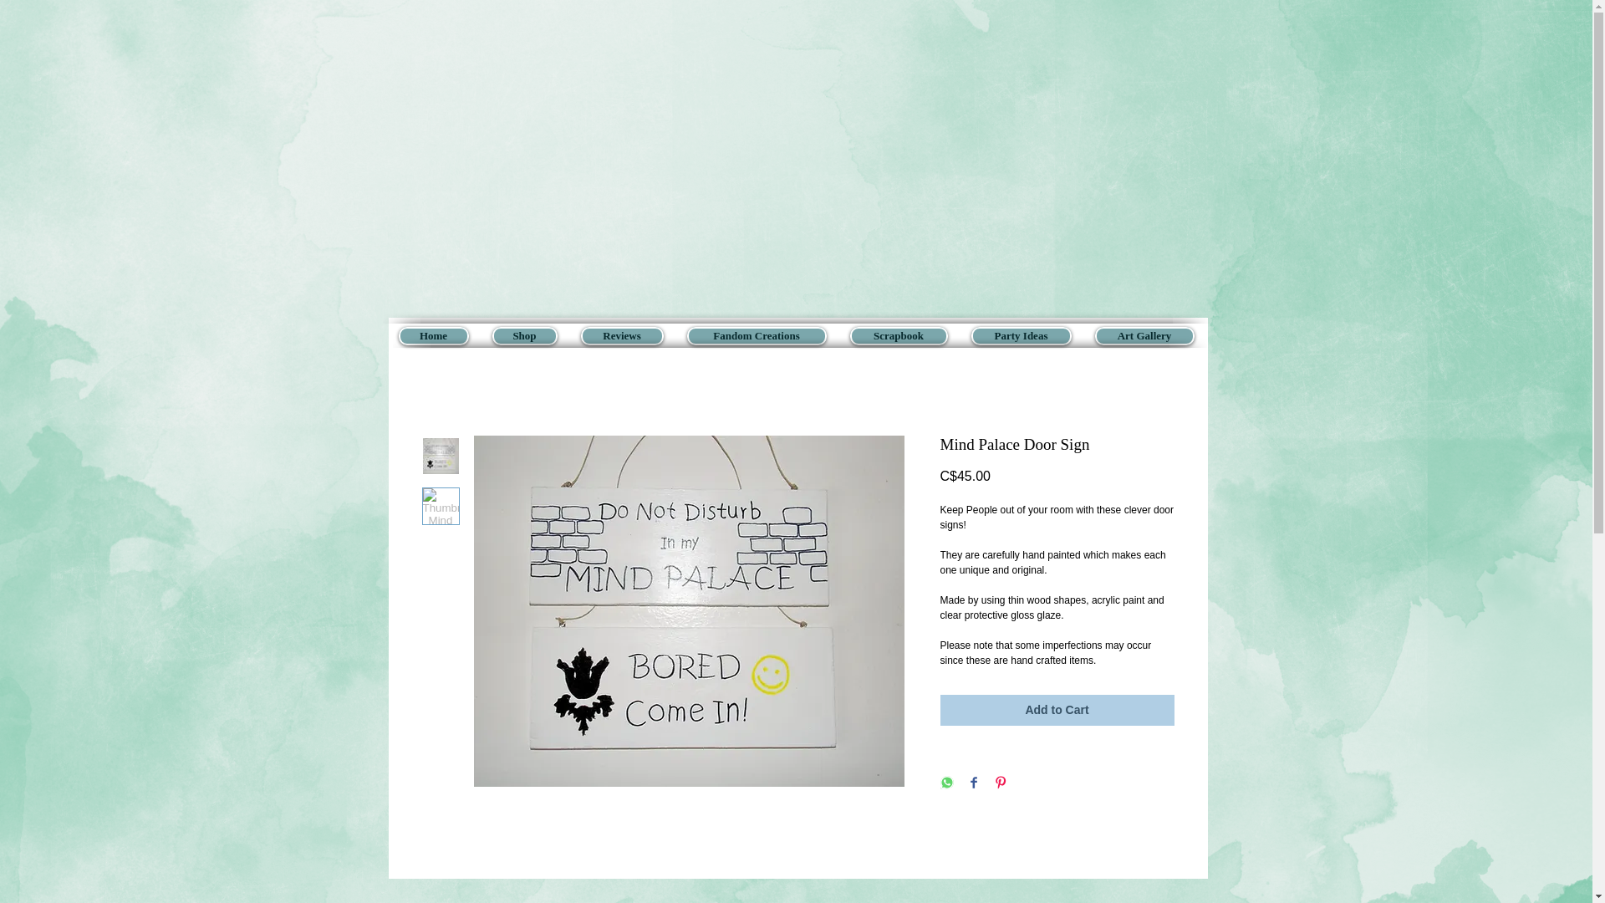  Describe the element at coordinates (1056, 710) in the screenshot. I see `Add to Cart` at that location.